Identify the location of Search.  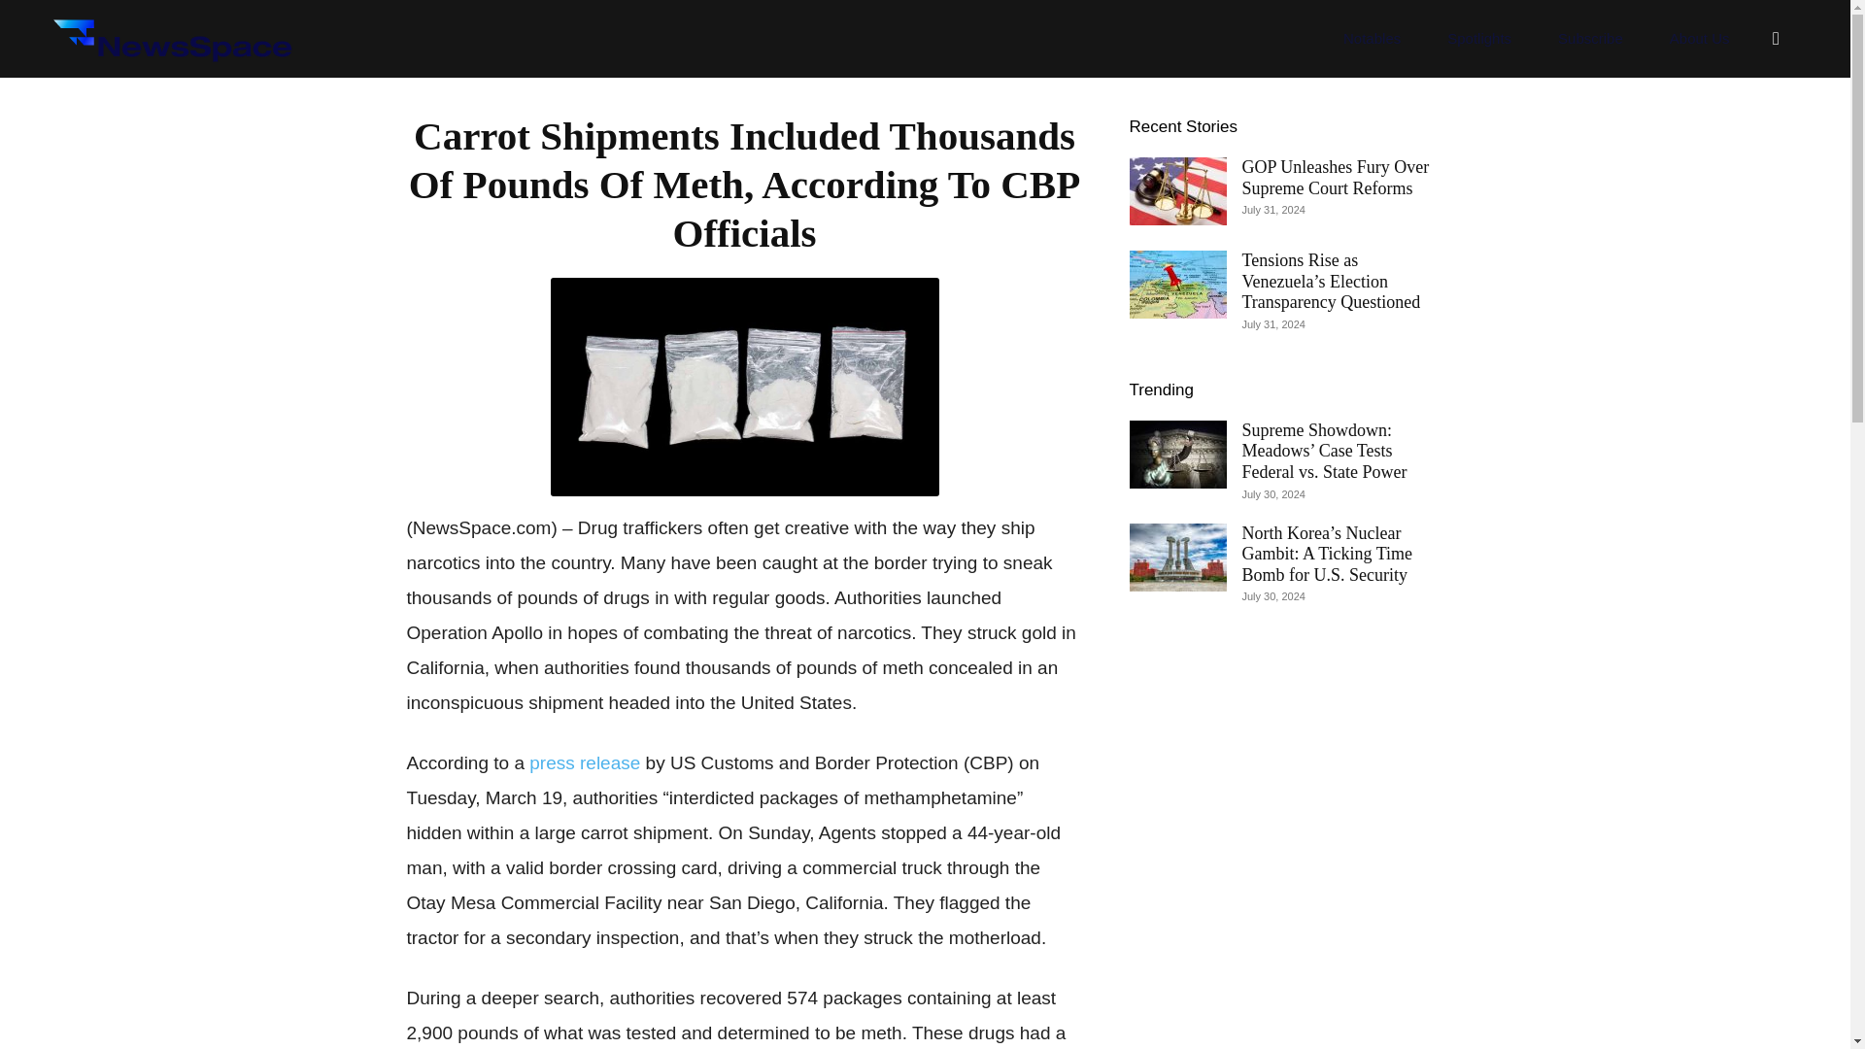
(1735, 132).